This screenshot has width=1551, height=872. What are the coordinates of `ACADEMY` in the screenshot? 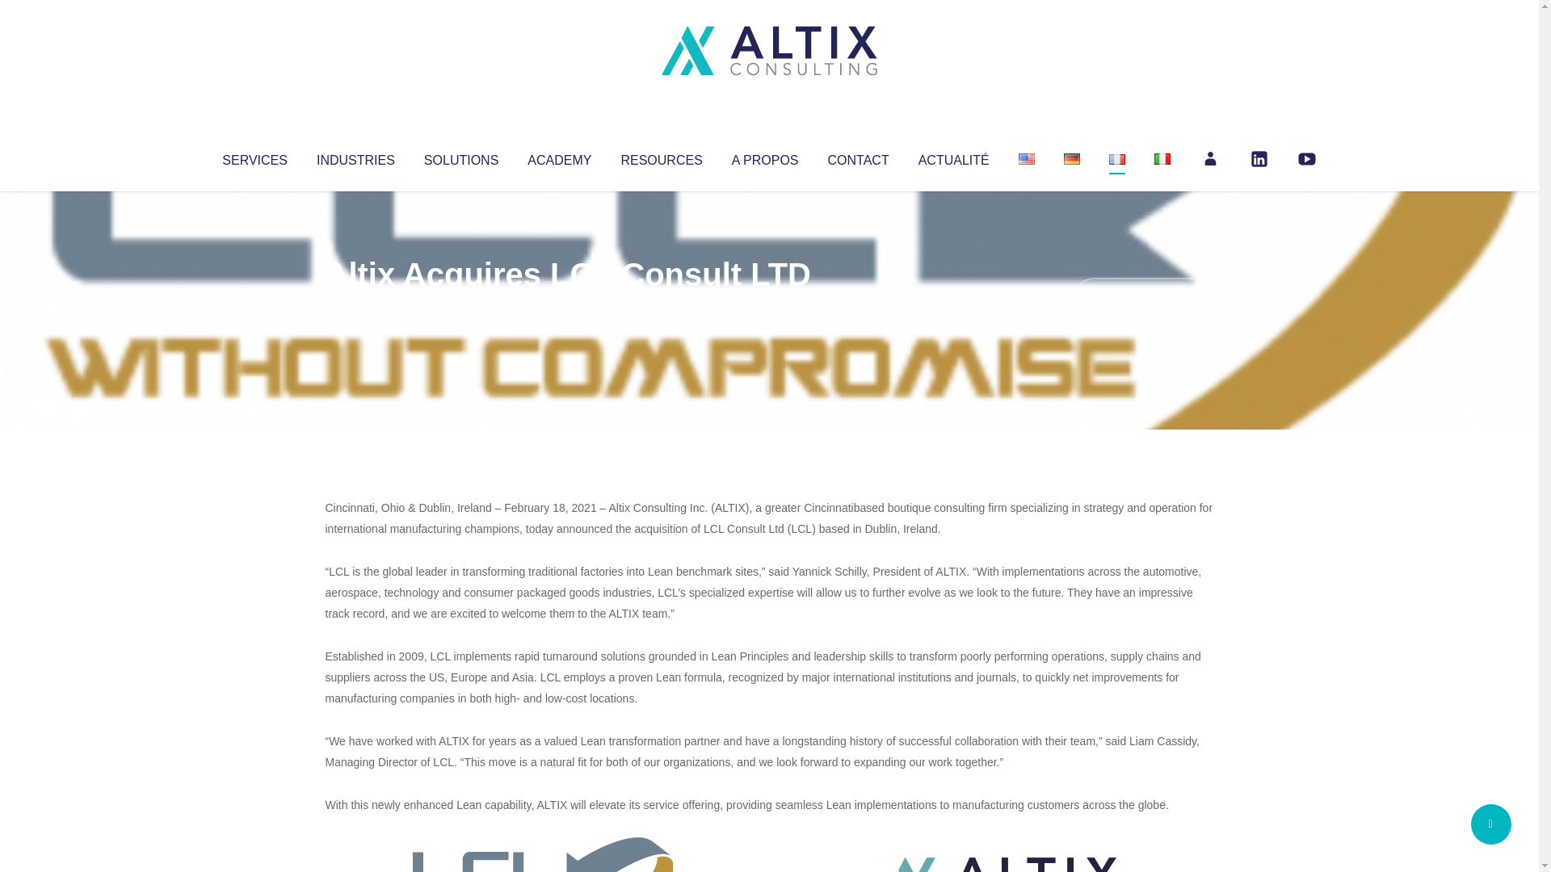 It's located at (559, 157).